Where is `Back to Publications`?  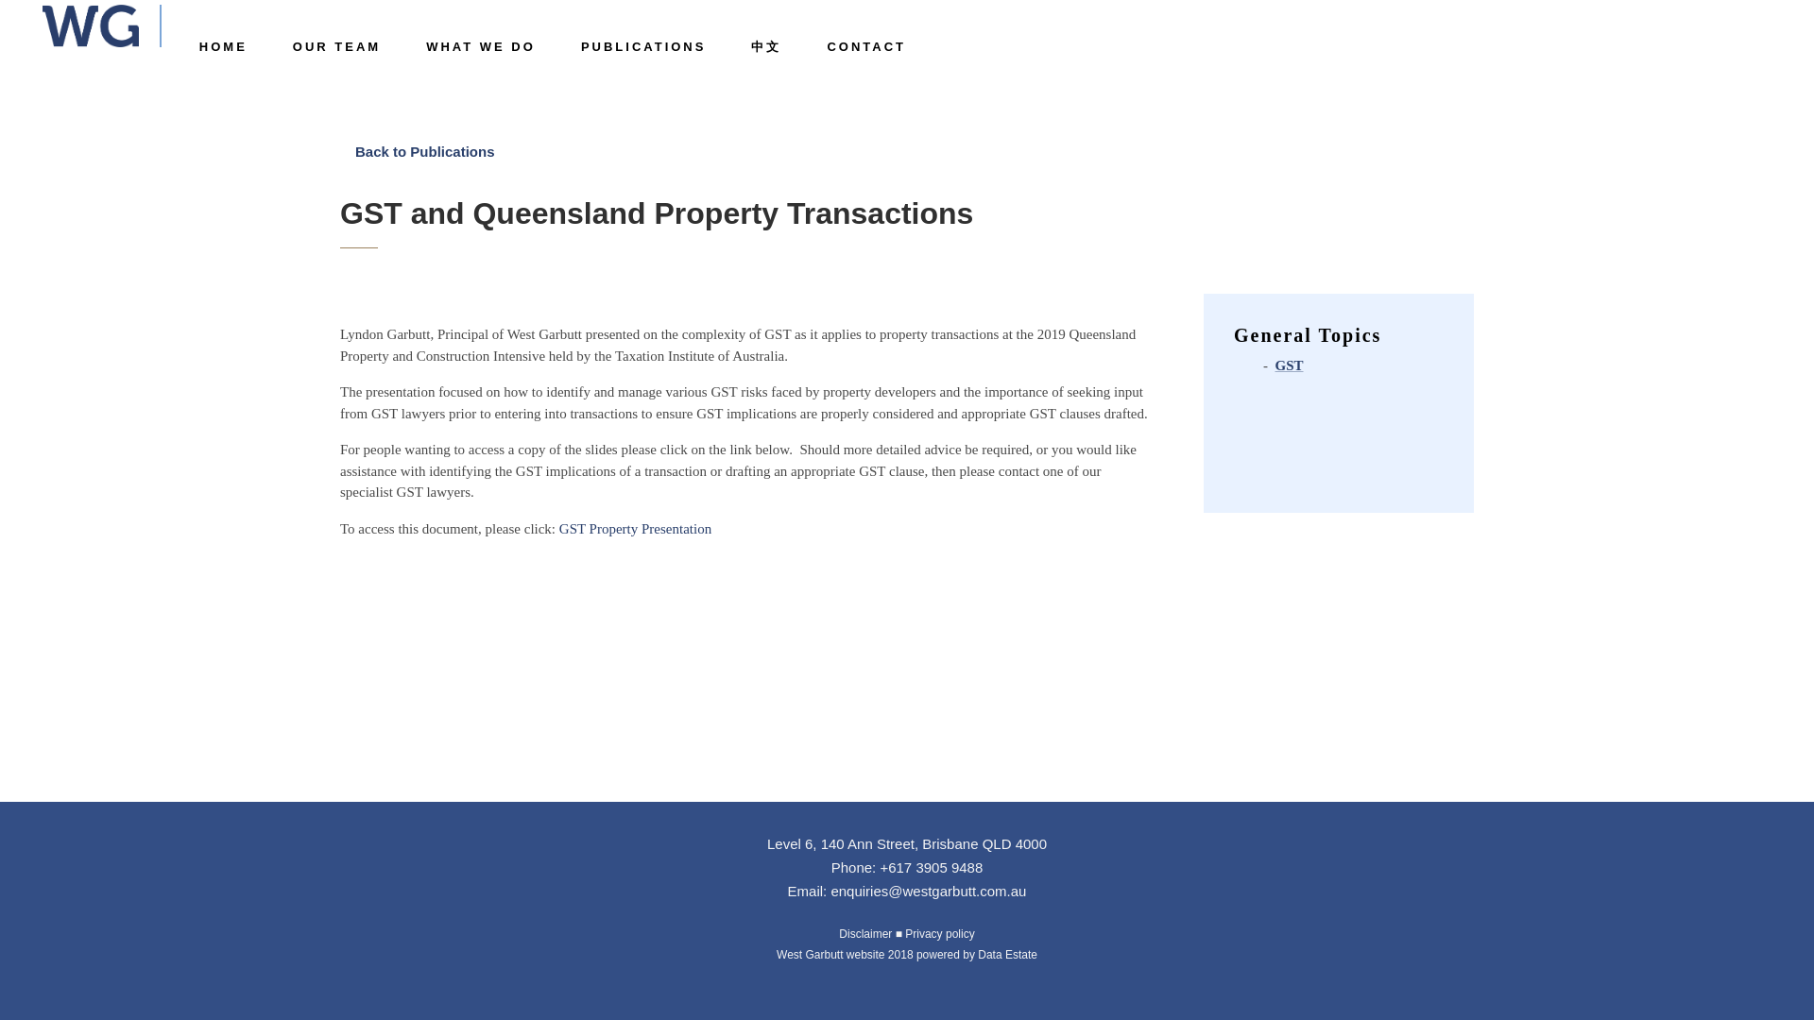 Back to Publications is located at coordinates (425, 151).